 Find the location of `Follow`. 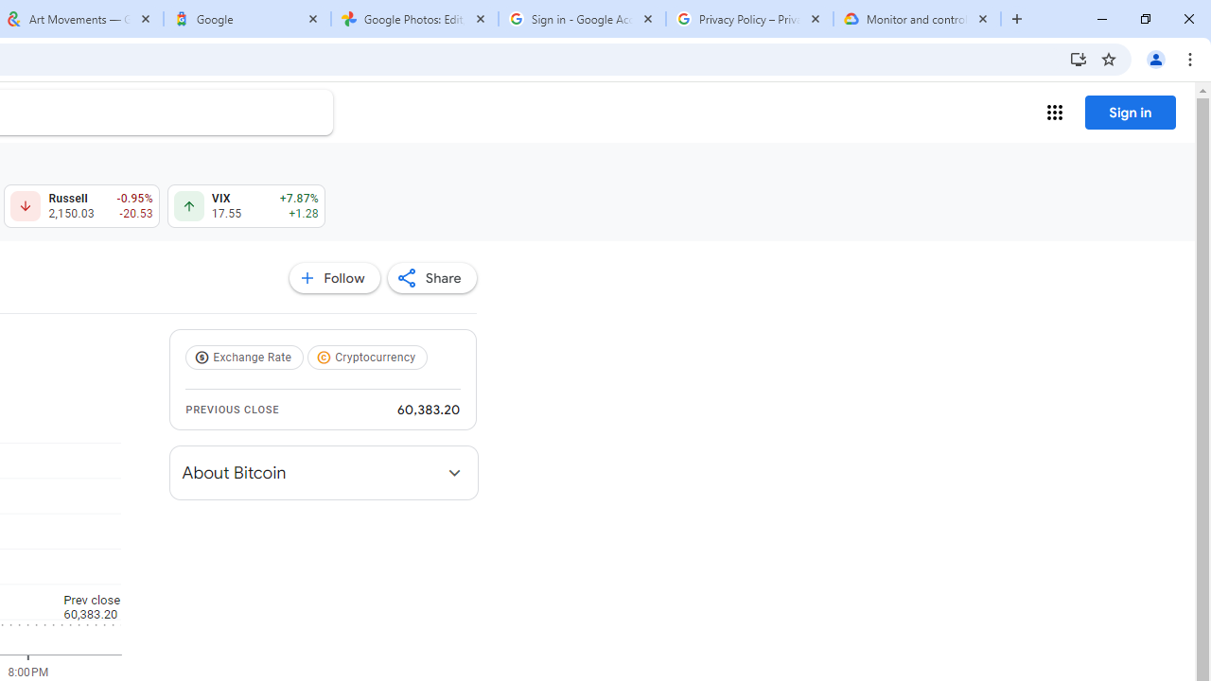

Follow is located at coordinates (334, 278).